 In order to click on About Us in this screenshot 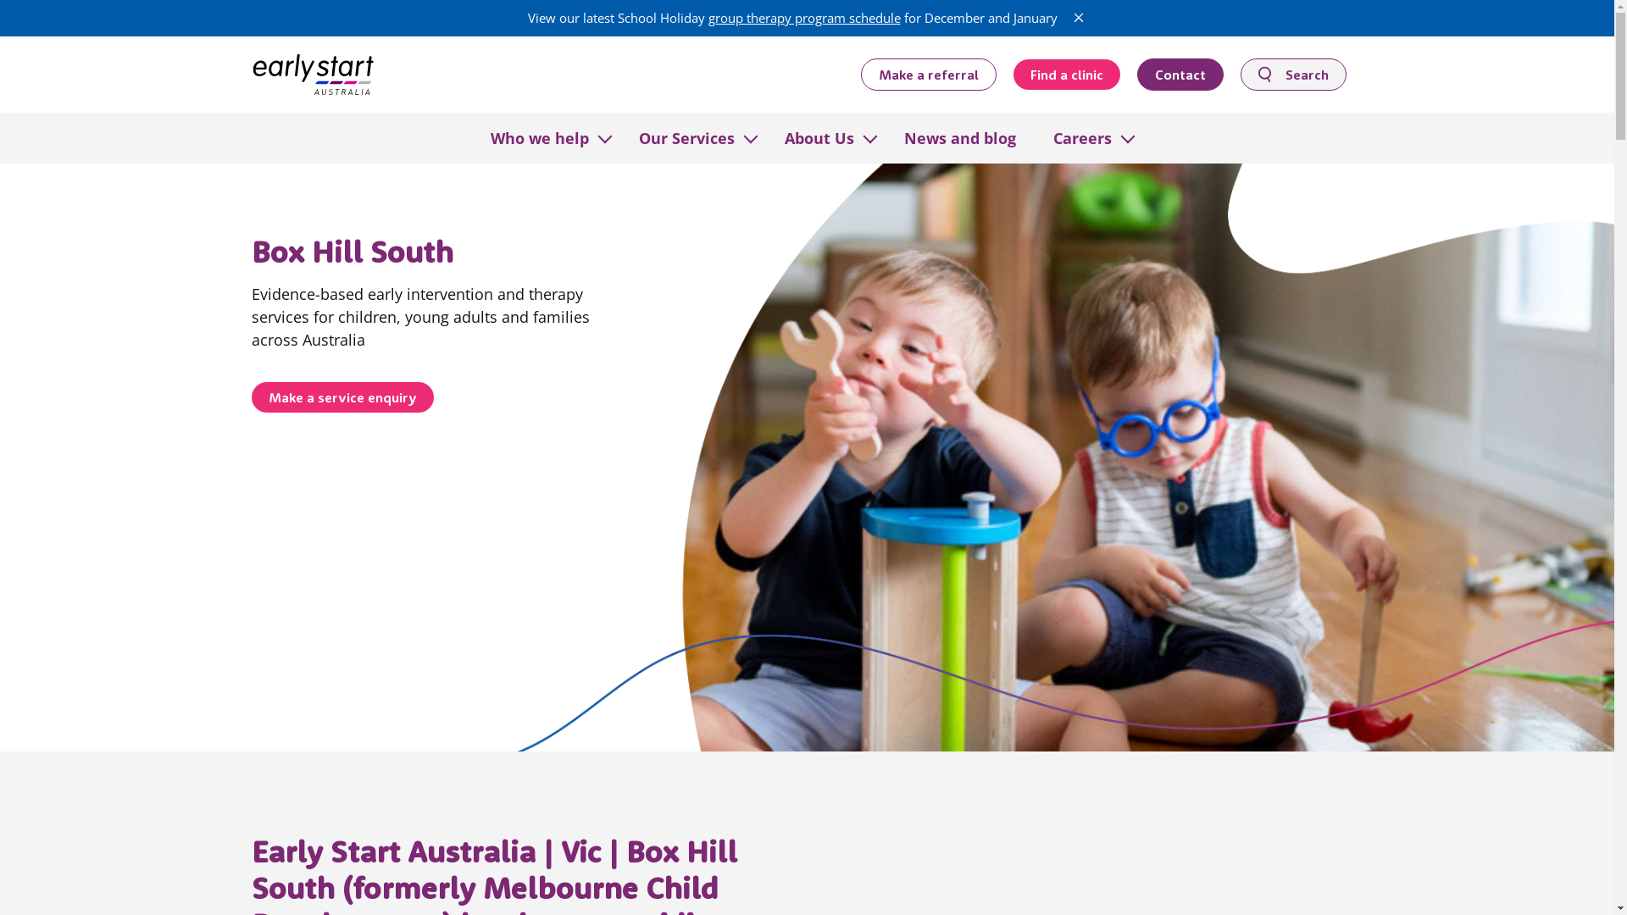, I will do `click(819, 137)`.